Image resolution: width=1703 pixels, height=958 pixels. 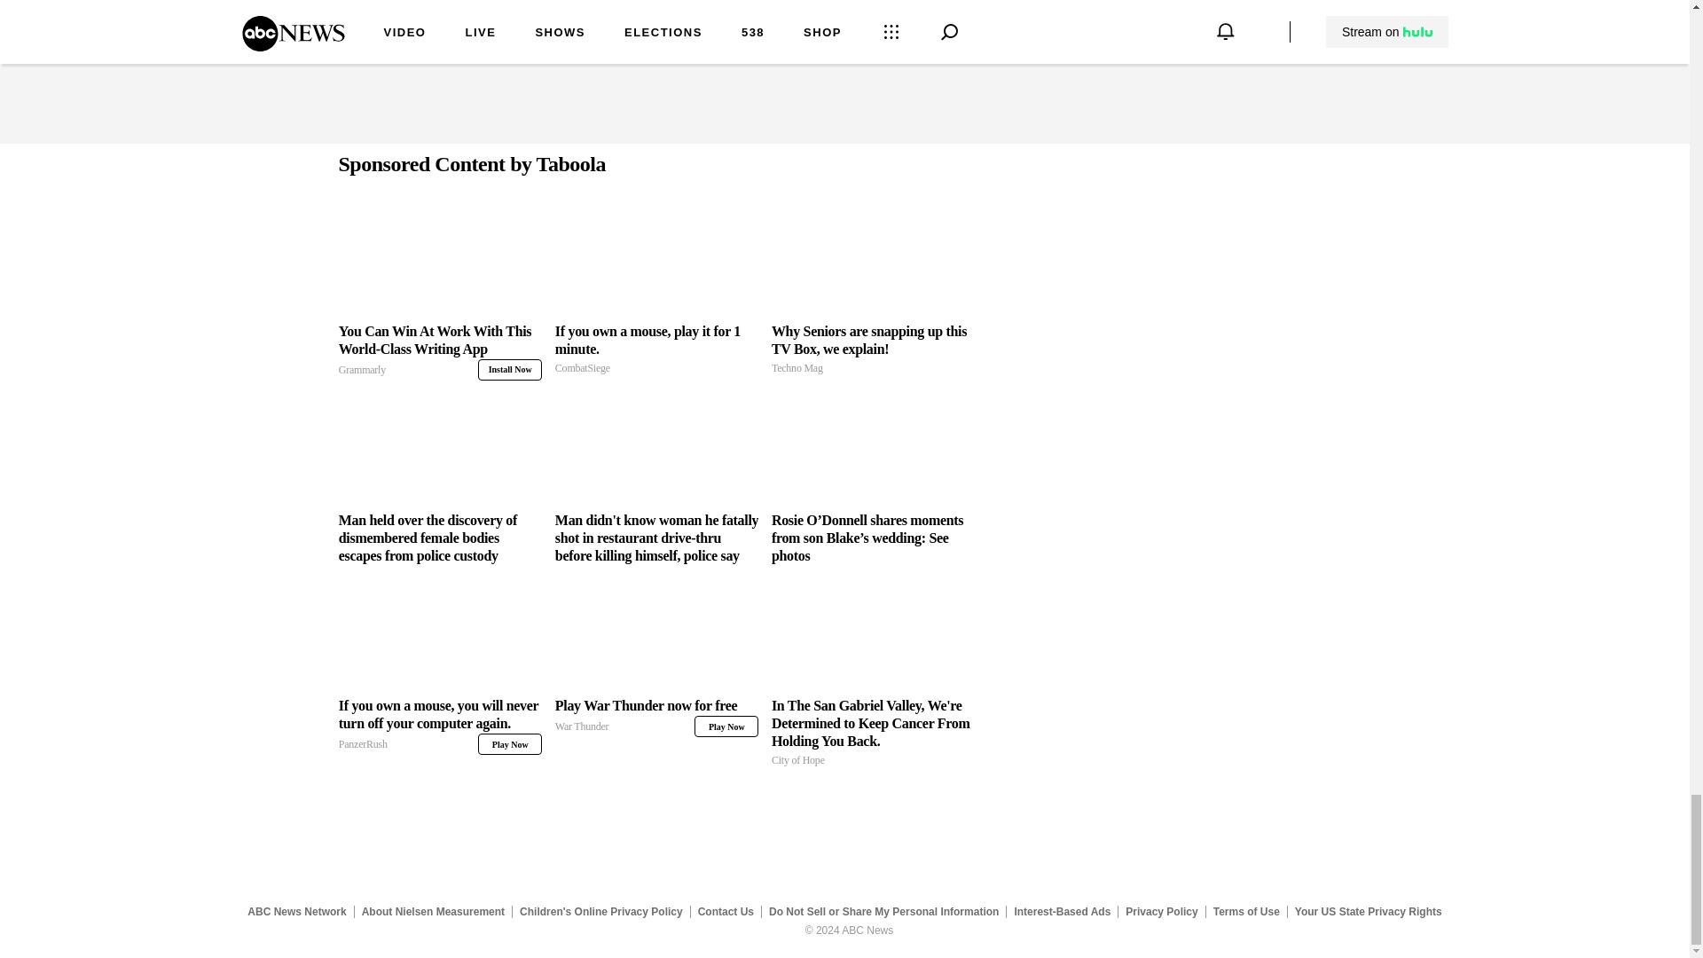 What do you see at coordinates (656, 349) in the screenshot?
I see `Play War Thunder now for free` at bounding box center [656, 349].